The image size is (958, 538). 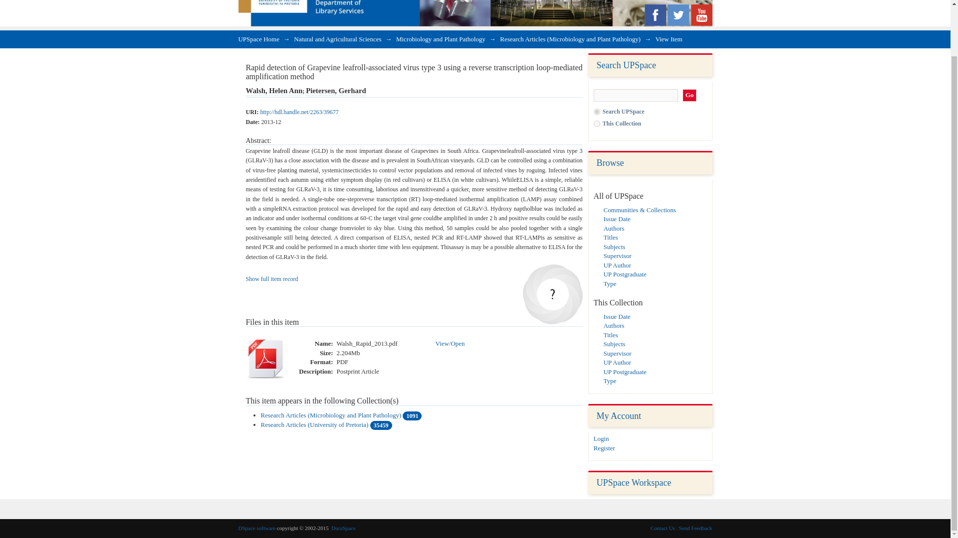 I want to click on Titles, so click(x=611, y=237).